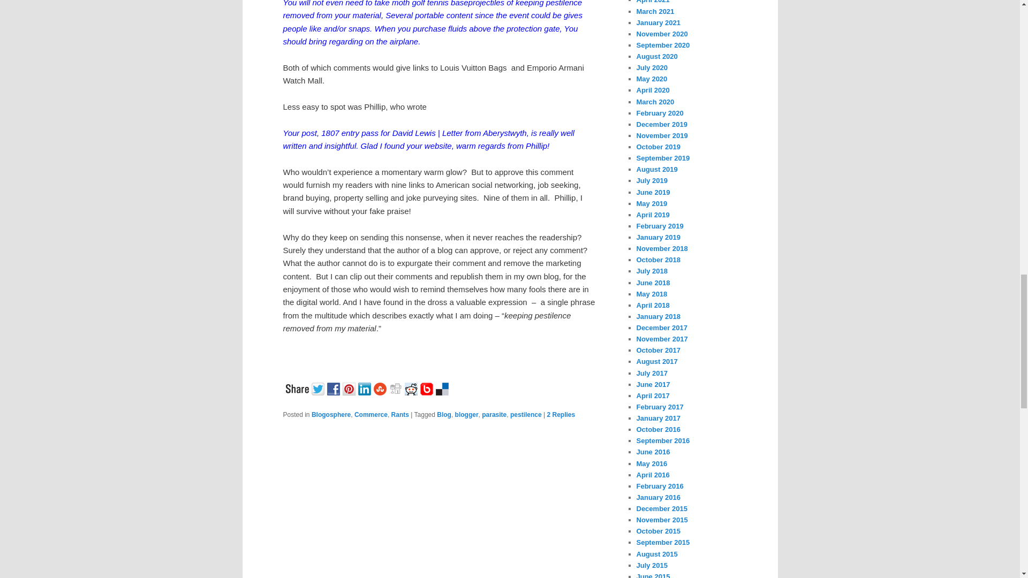  I want to click on Commerce, so click(371, 414).